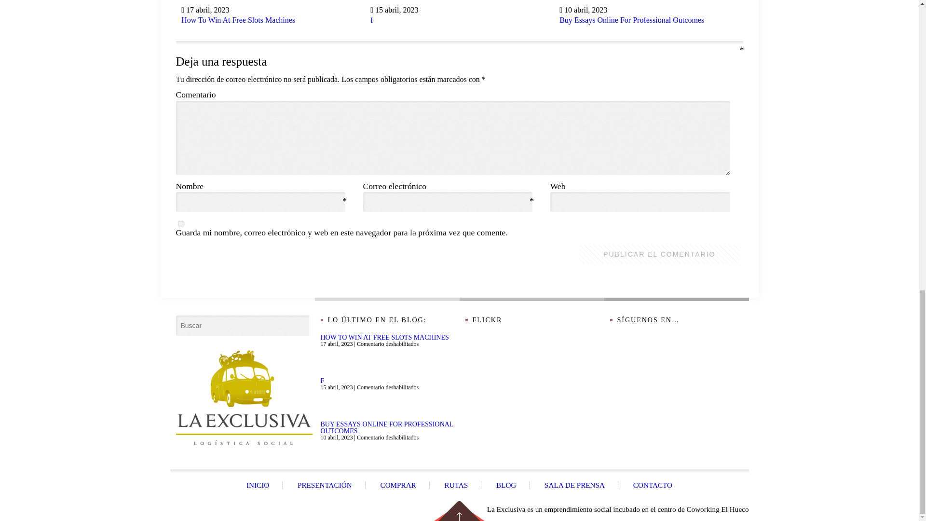 Image resolution: width=926 pixels, height=521 pixels. Describe the element at coordinates (456, 485) in the screenshot. I see `RUTAS` at that location.